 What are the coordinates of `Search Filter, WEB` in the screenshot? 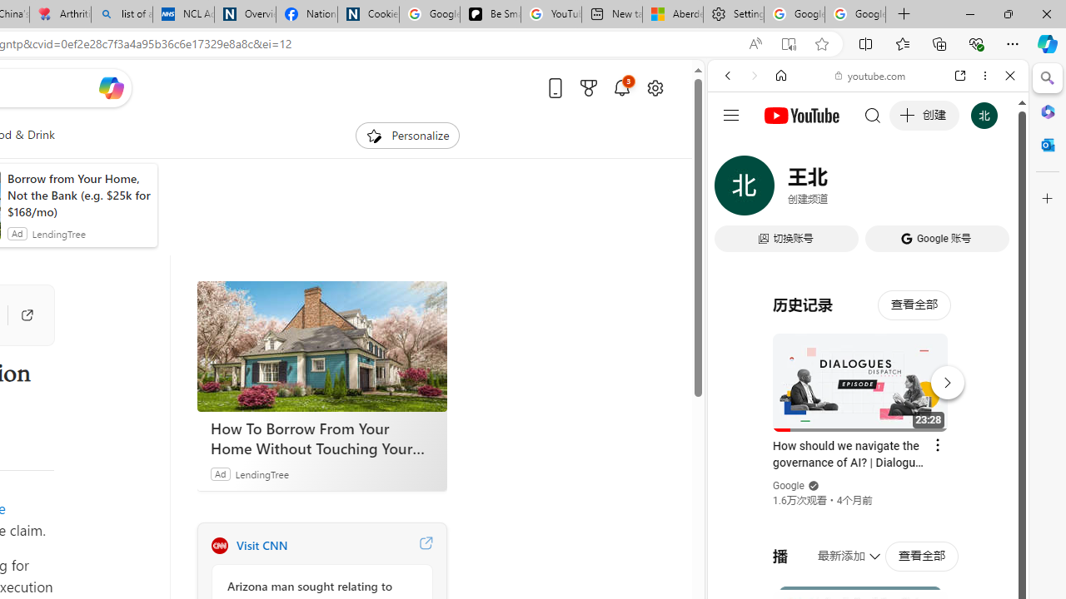 It's located at (735, 190).